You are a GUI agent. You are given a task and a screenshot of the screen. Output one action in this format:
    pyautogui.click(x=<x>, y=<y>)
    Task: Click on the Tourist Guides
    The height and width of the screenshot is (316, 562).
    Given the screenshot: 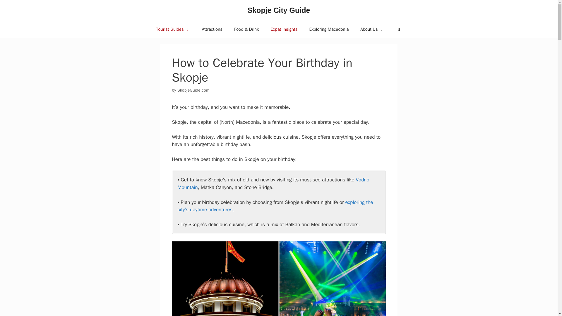 What is the action you would take?
    pyautogui.click(x=173, y=29)
    